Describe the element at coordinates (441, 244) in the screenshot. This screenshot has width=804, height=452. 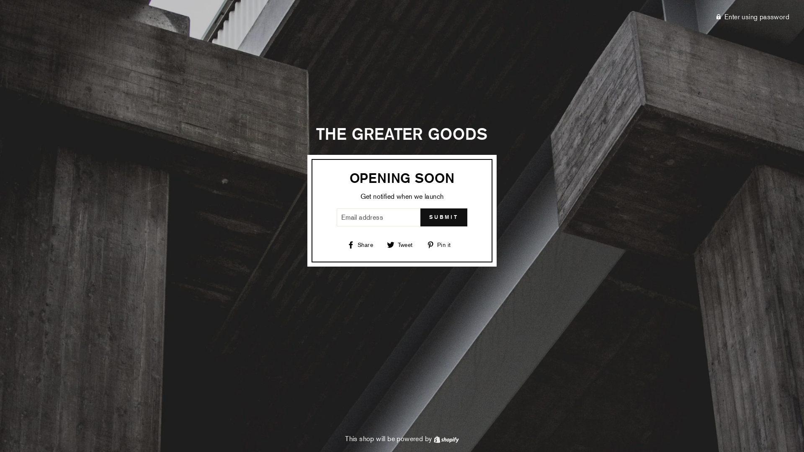
I see `Pin it
Pin on Pinterest` at that location.